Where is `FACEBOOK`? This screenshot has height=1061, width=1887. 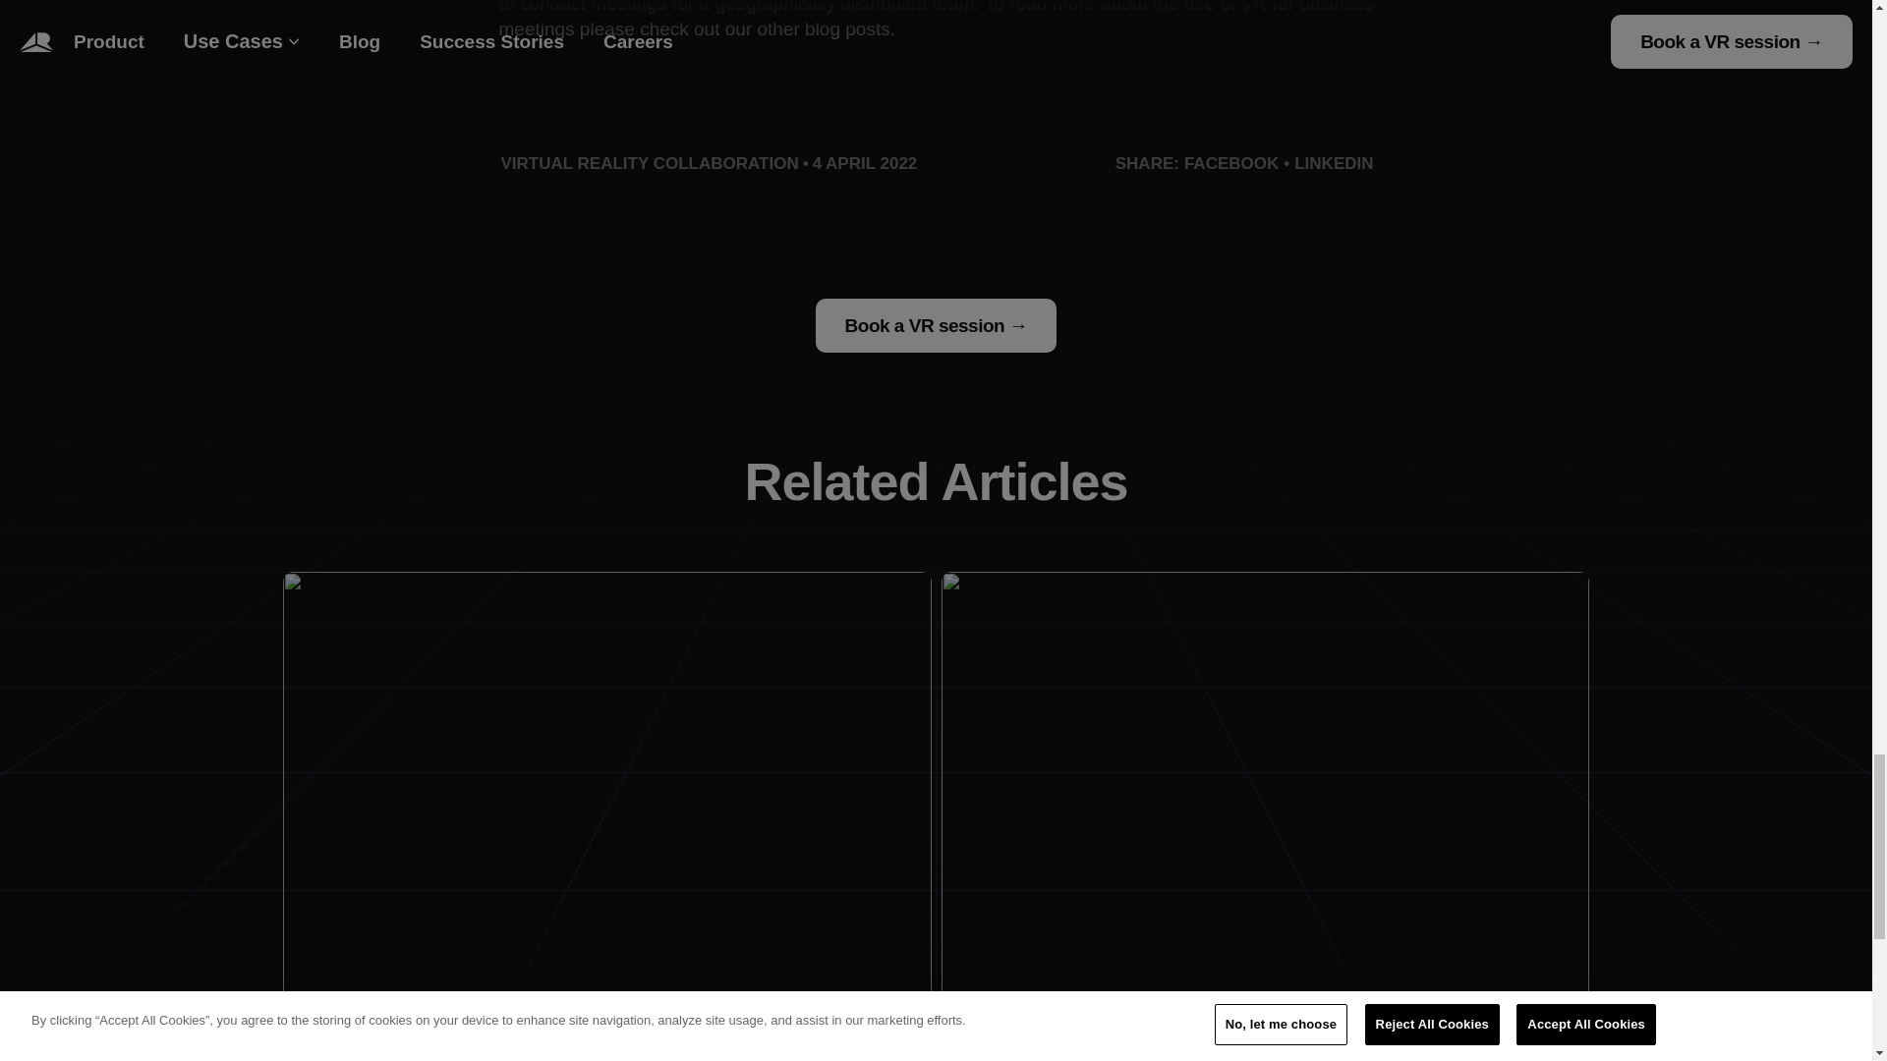
FACEBOOK is located at coordinates (1231, 163).